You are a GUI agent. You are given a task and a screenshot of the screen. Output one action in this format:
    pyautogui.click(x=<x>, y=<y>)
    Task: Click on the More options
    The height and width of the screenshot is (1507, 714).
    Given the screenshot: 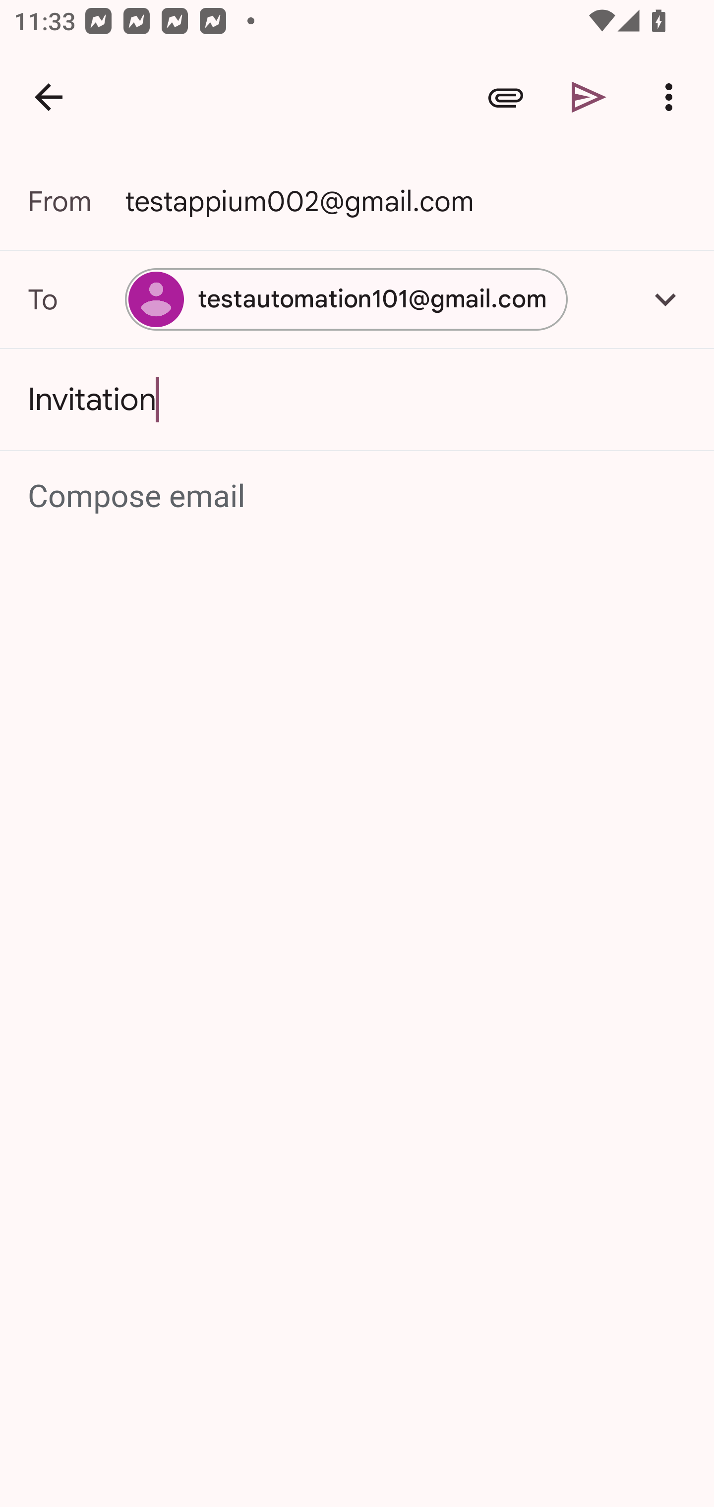 What is the action you would take?
    pyautogui.click(x=672, y=97)
    